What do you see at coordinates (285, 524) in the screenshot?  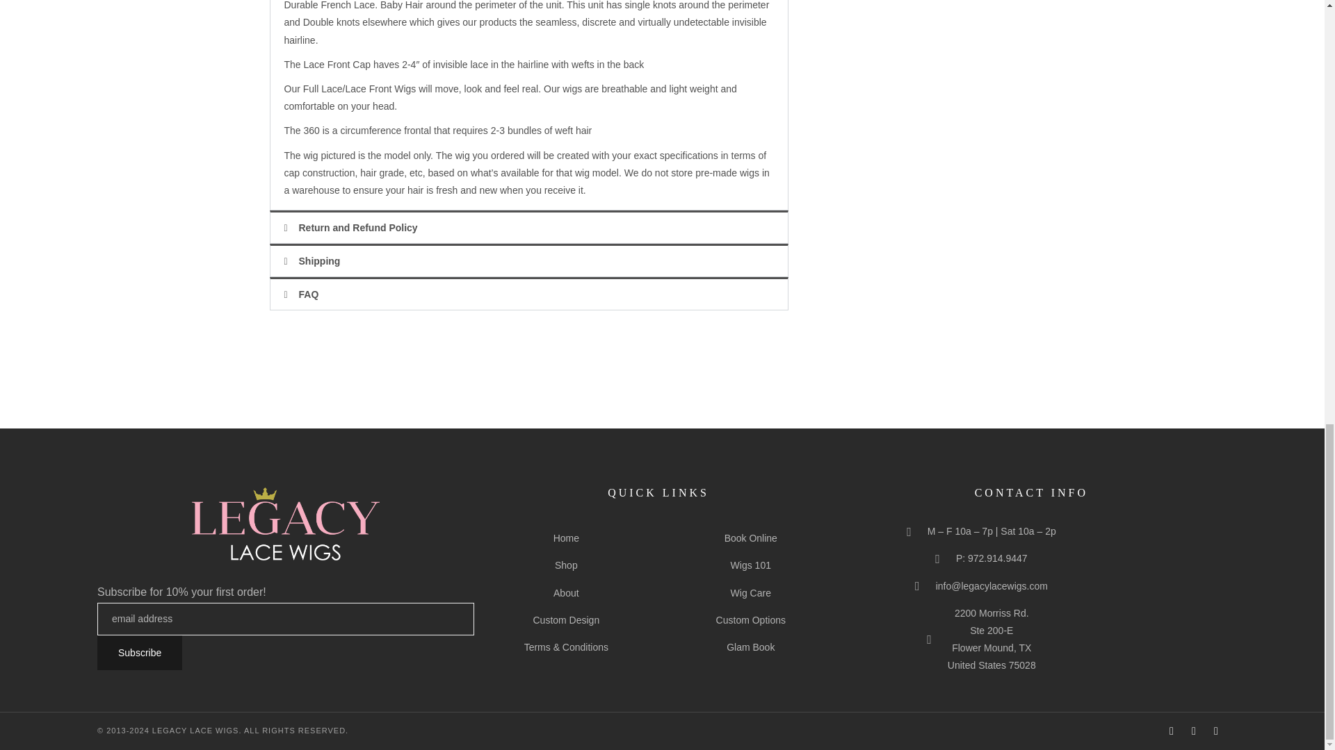 I see `Legacy Lace Wigs` at bounding box center [285, 524].